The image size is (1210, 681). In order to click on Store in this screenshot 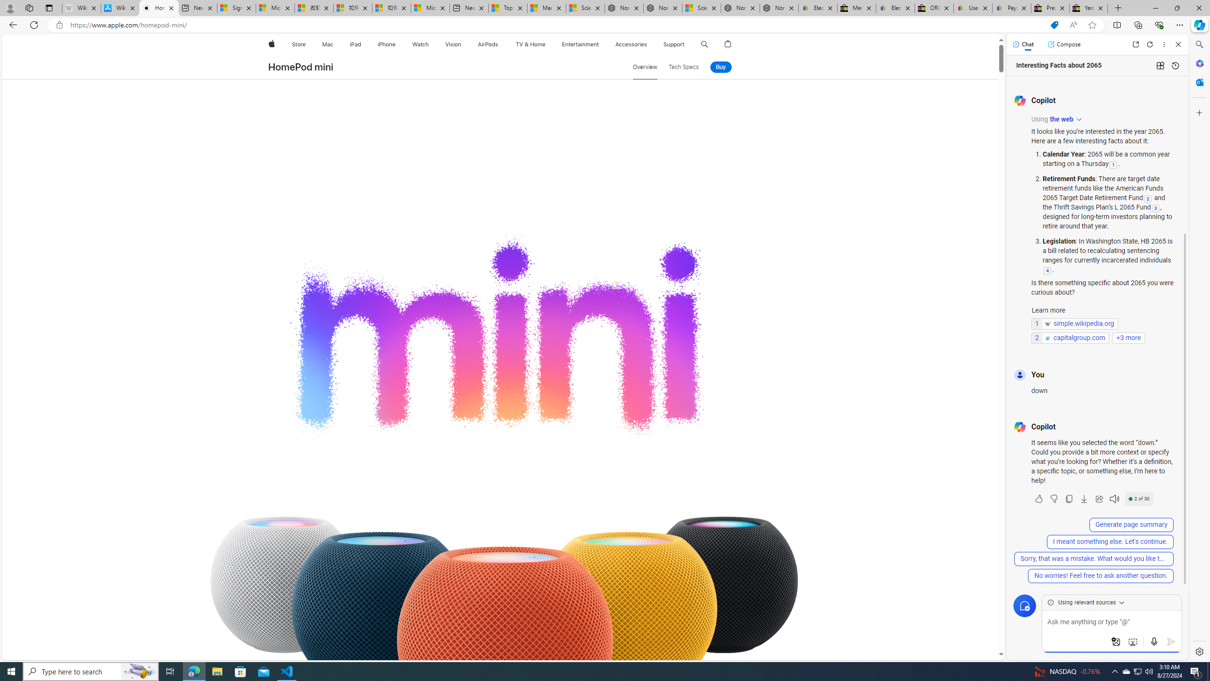, I will do `click(299, 44)`.